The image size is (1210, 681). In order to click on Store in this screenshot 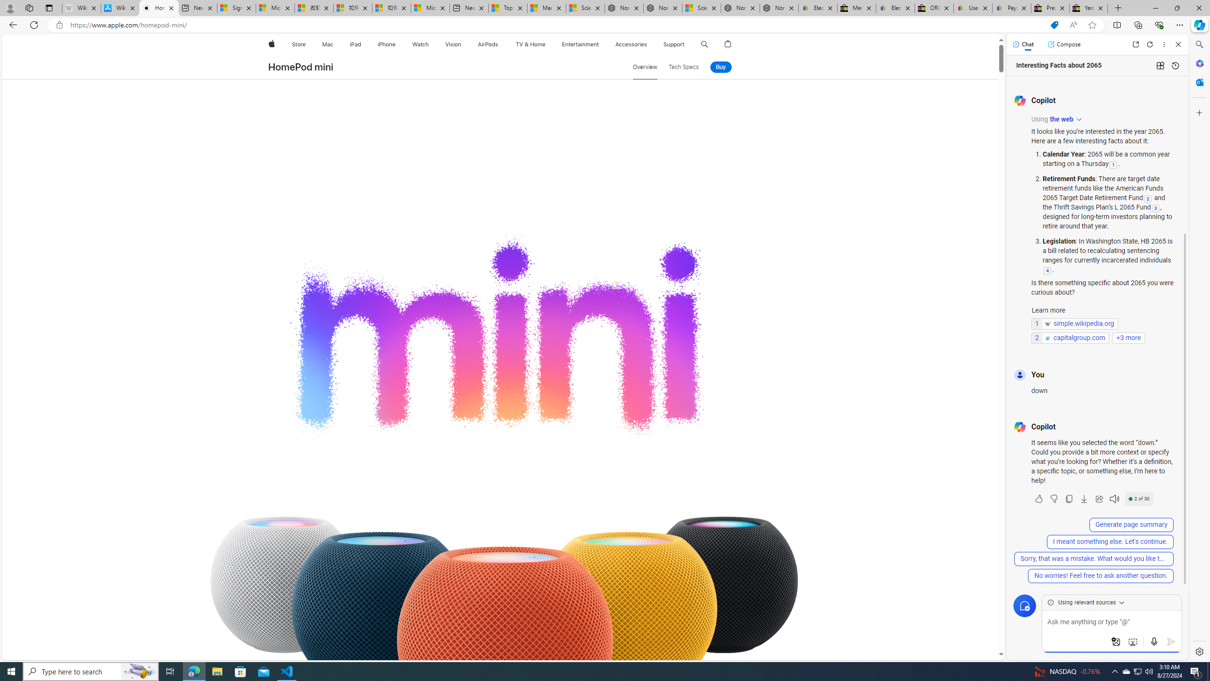, I will do `click(299, 44)`.